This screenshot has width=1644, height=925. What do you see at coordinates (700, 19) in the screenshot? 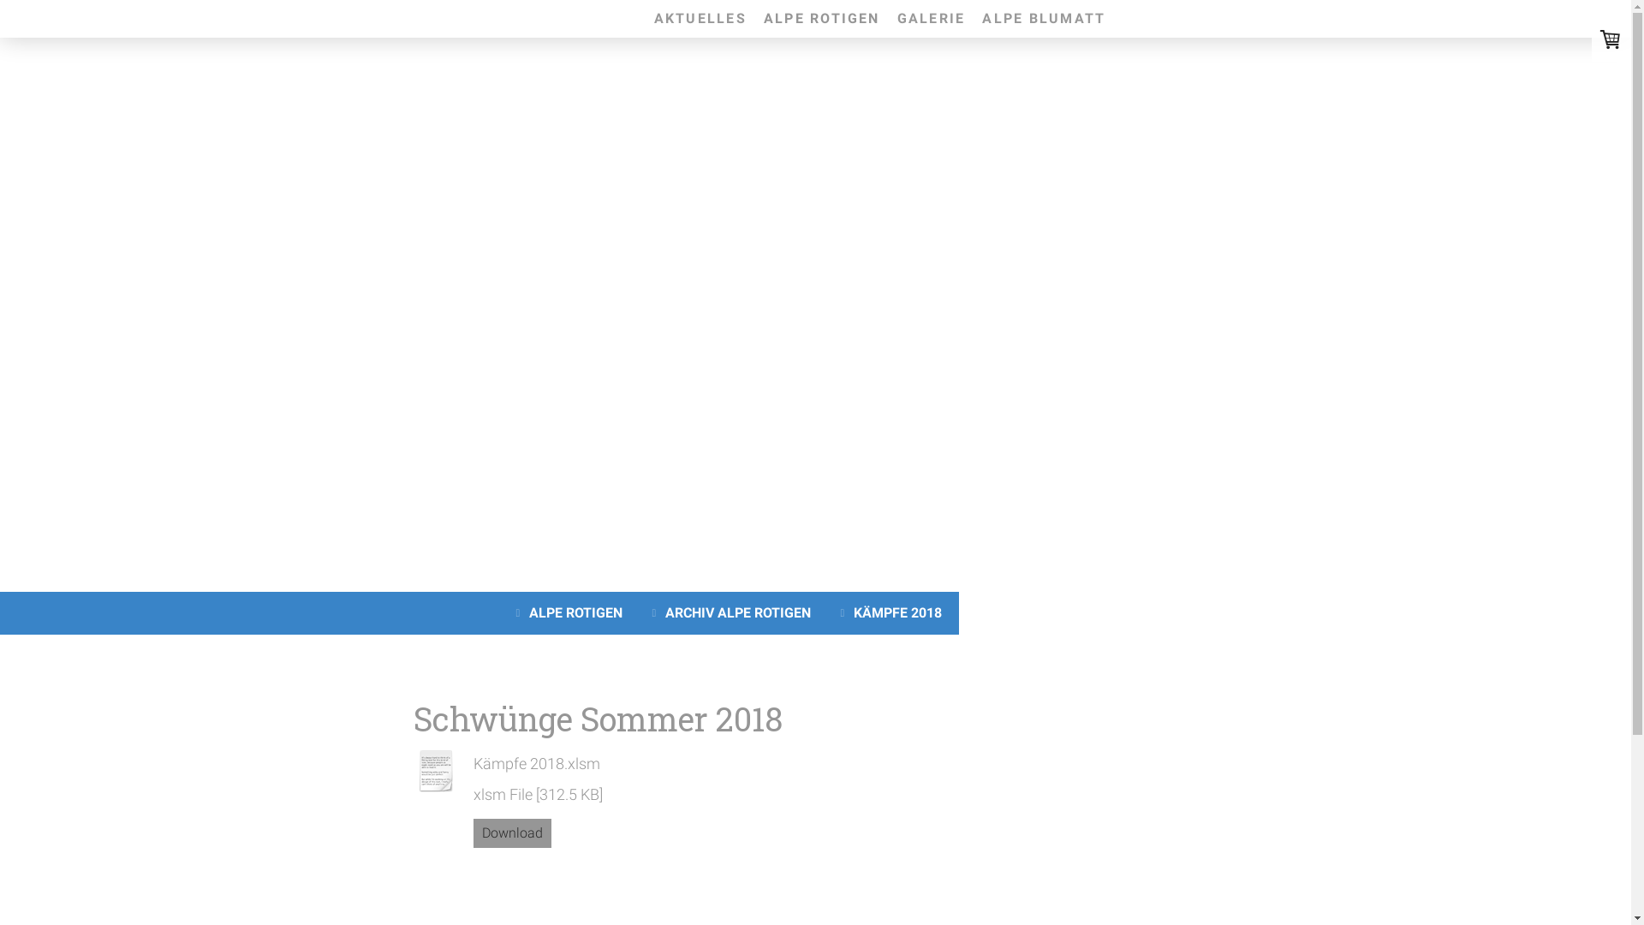
I see `AKTUELLES` at bounding box center [700, 19].